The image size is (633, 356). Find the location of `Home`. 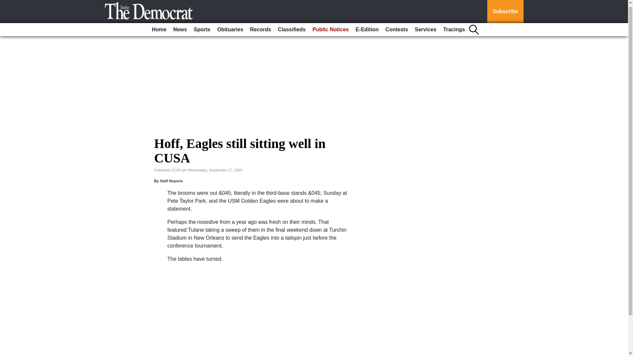

Home is located at coordinates (159, 27).